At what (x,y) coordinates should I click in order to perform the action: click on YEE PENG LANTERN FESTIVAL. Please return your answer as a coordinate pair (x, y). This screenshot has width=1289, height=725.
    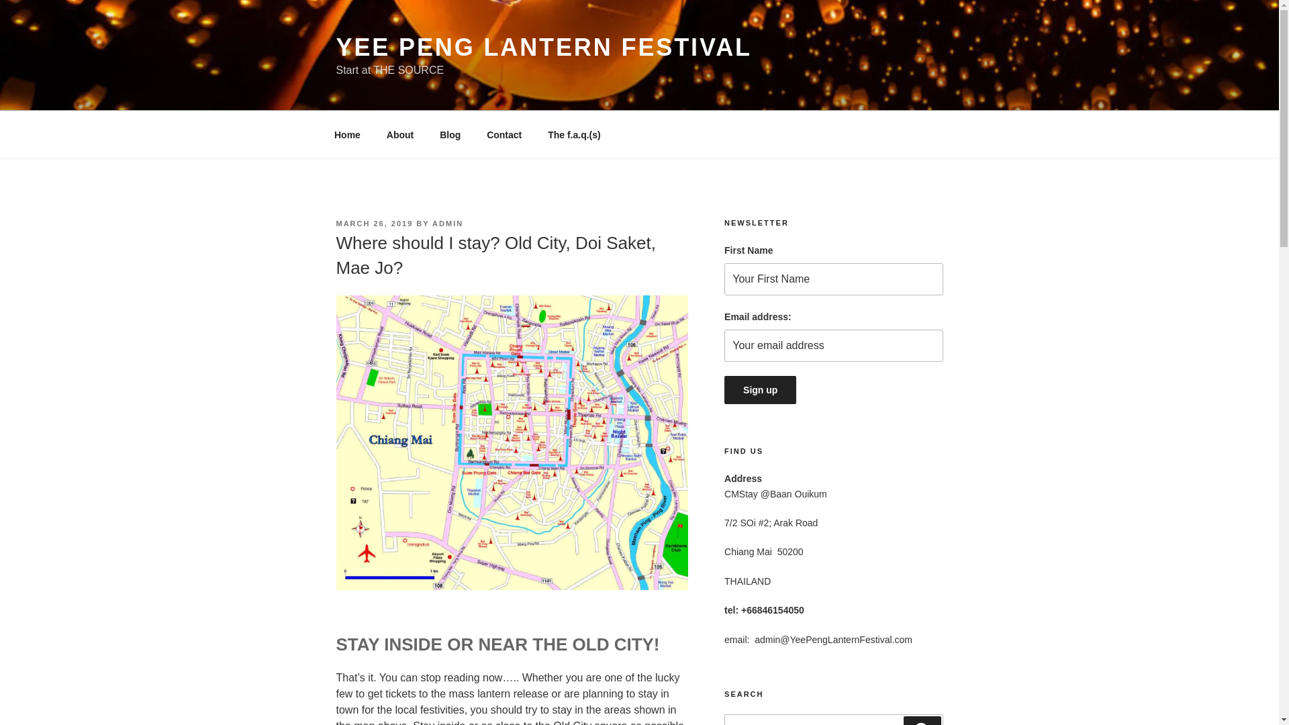
    Looking at the image, I should click on (543, 47).